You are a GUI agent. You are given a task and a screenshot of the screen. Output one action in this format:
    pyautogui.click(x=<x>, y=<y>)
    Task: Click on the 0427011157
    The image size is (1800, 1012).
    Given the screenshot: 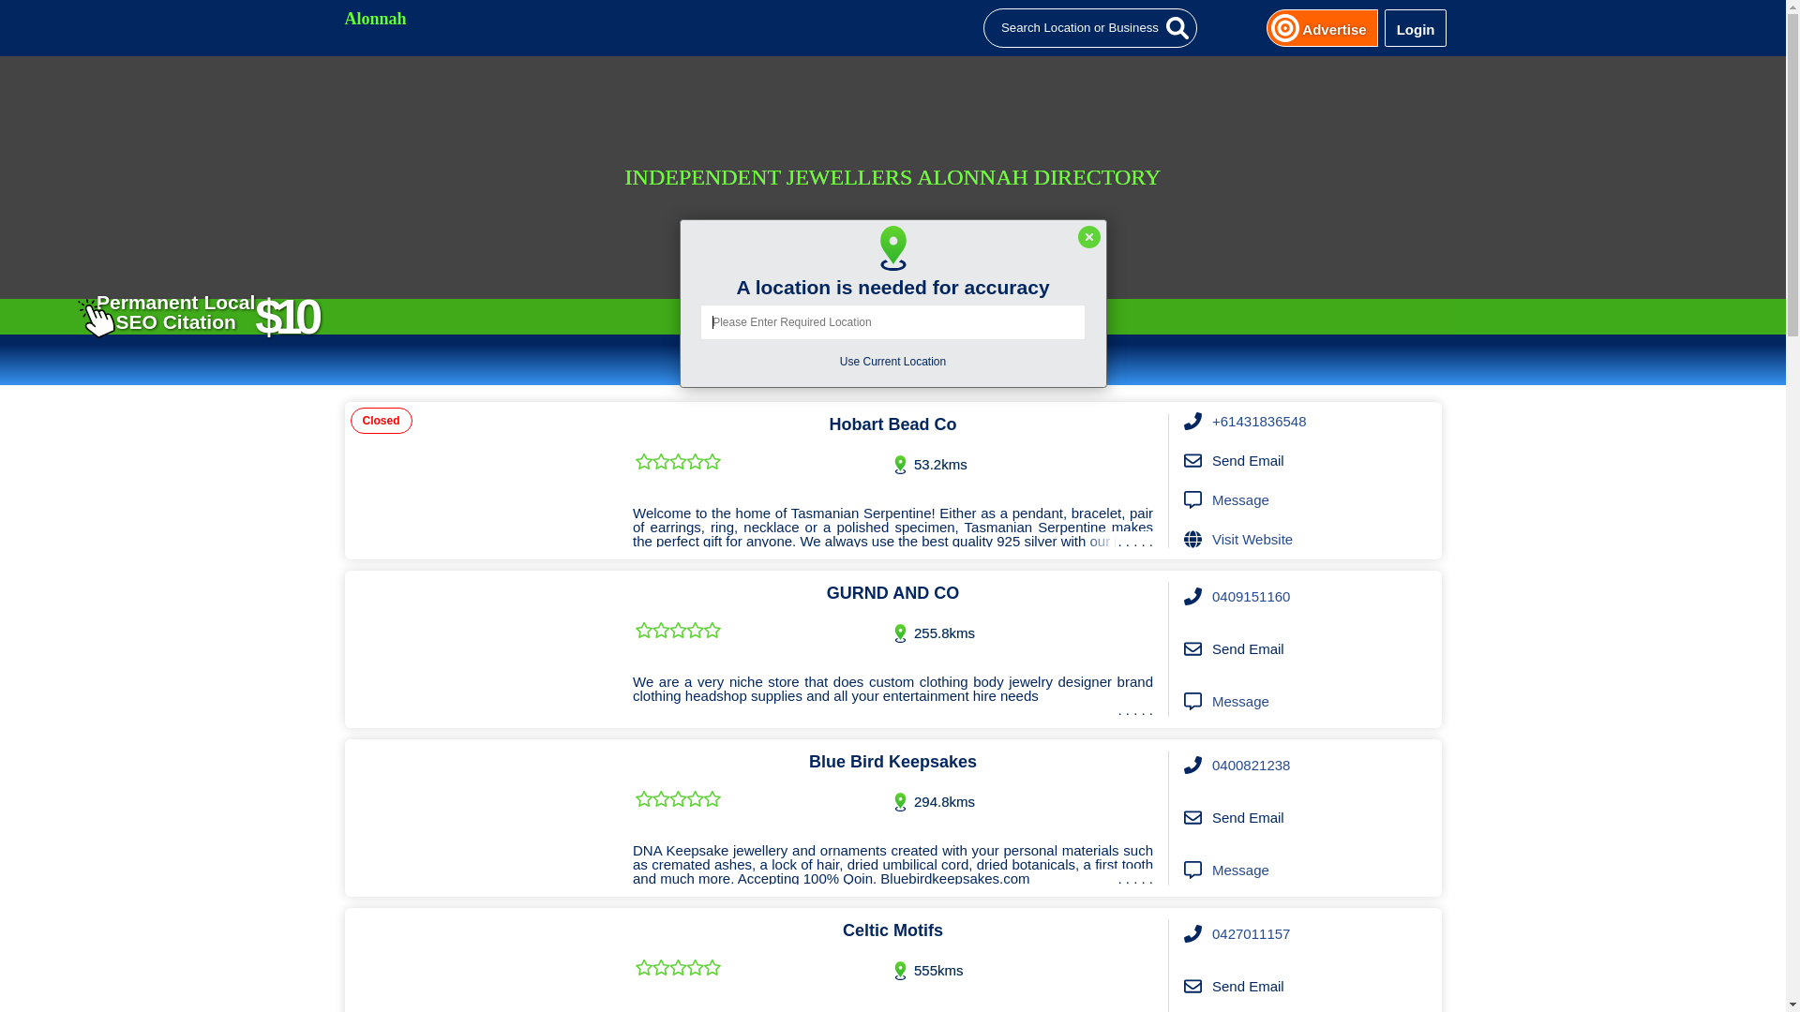 What is the action you would take?
    pyautogui.click(x=1251, y=934)
    